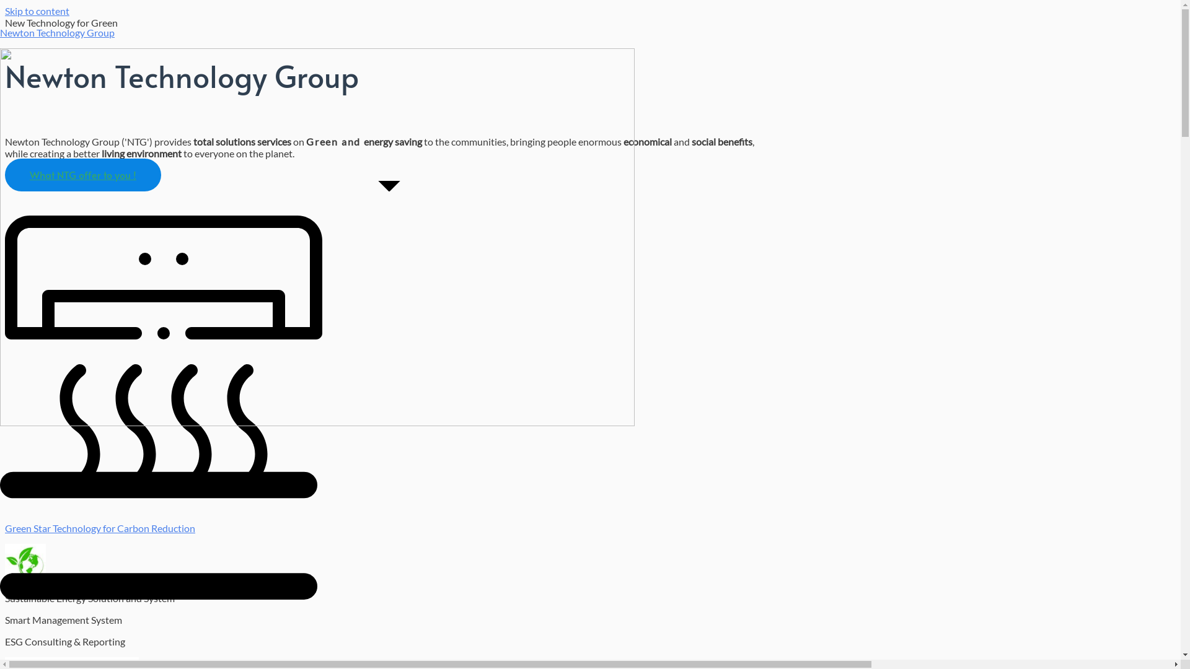 The image size is (1190, 669). I want to click on Green Star Technology for Carbon Reduction, so click(100, 528).